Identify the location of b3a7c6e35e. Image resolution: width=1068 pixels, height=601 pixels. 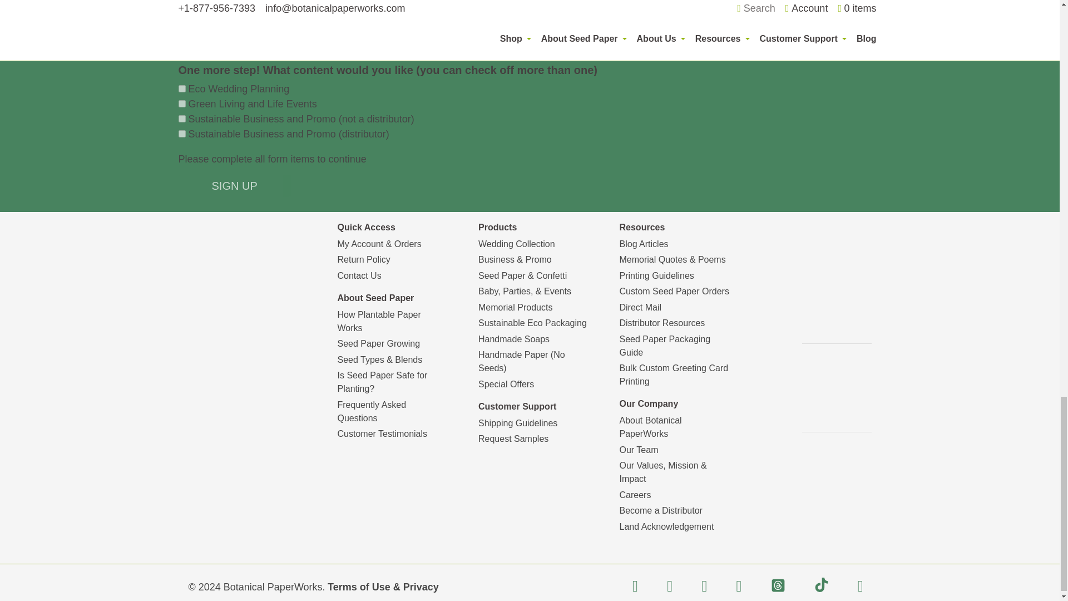
(181, 134).